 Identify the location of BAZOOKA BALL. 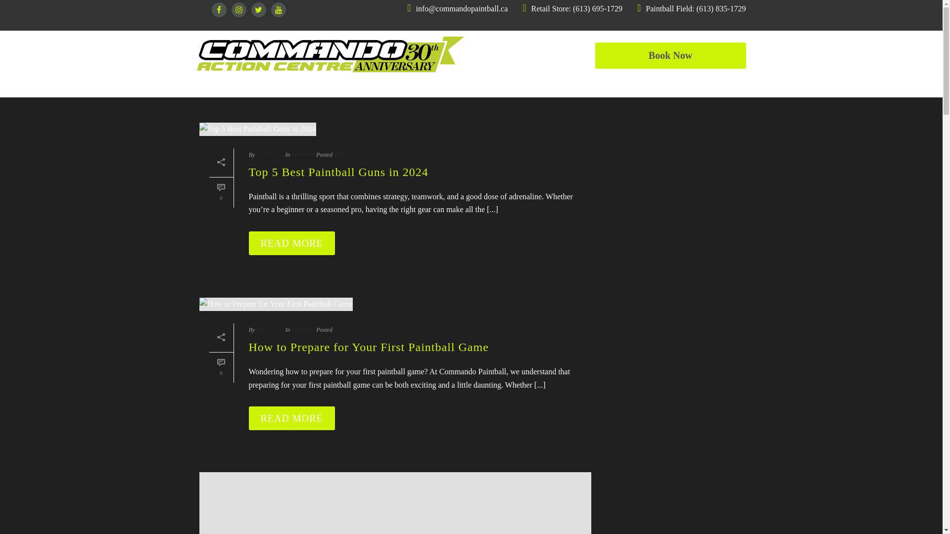
(322, 85).